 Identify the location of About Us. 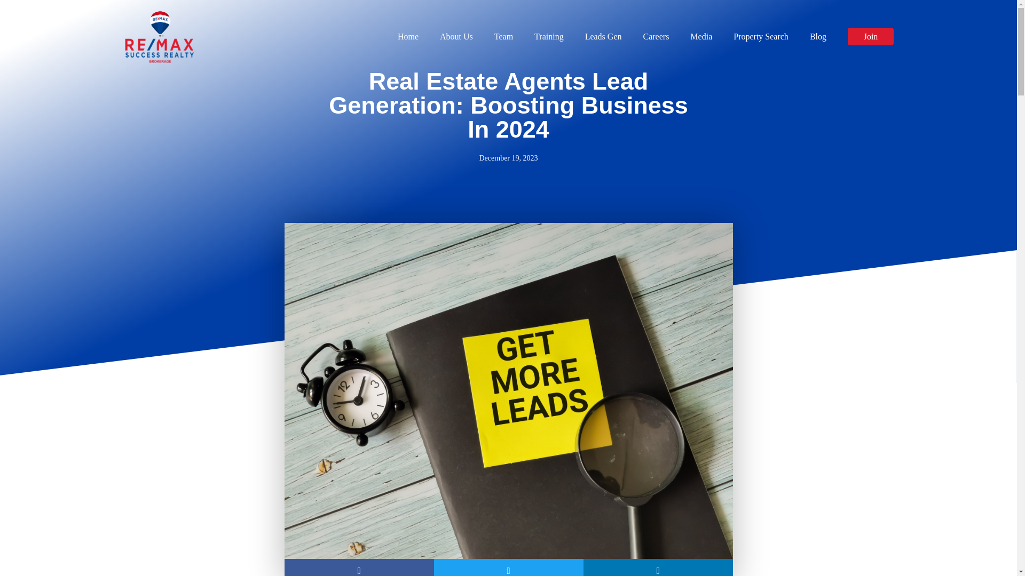
(456, 37).